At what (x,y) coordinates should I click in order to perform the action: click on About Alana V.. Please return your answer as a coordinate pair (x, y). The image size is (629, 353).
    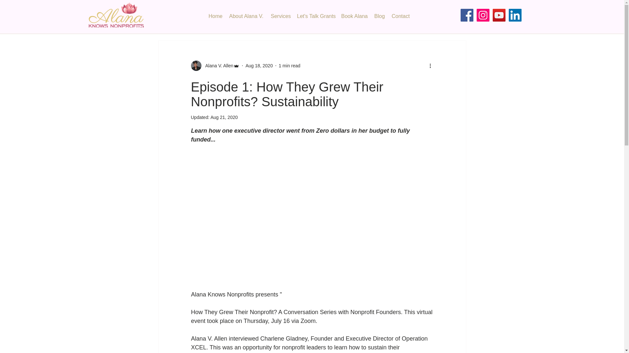
    Looking at the image, I should click on (250, 16).